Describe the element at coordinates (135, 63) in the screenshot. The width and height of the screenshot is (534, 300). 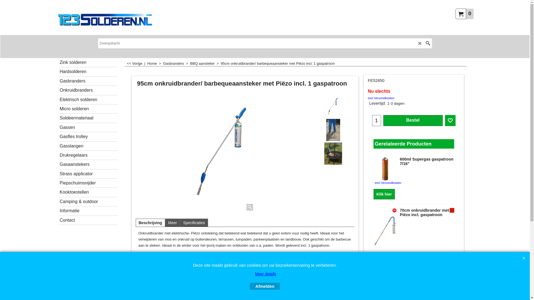
I see ` << Vorige ` at that location.